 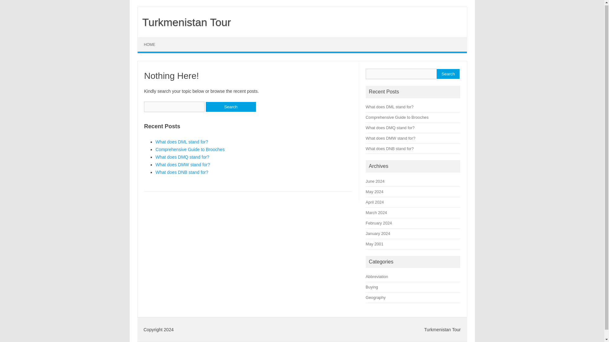 What do you see at coordinates (181, 142) in the screenshot?
I see `What does DML stand for?` at bounding box center [181, 142].